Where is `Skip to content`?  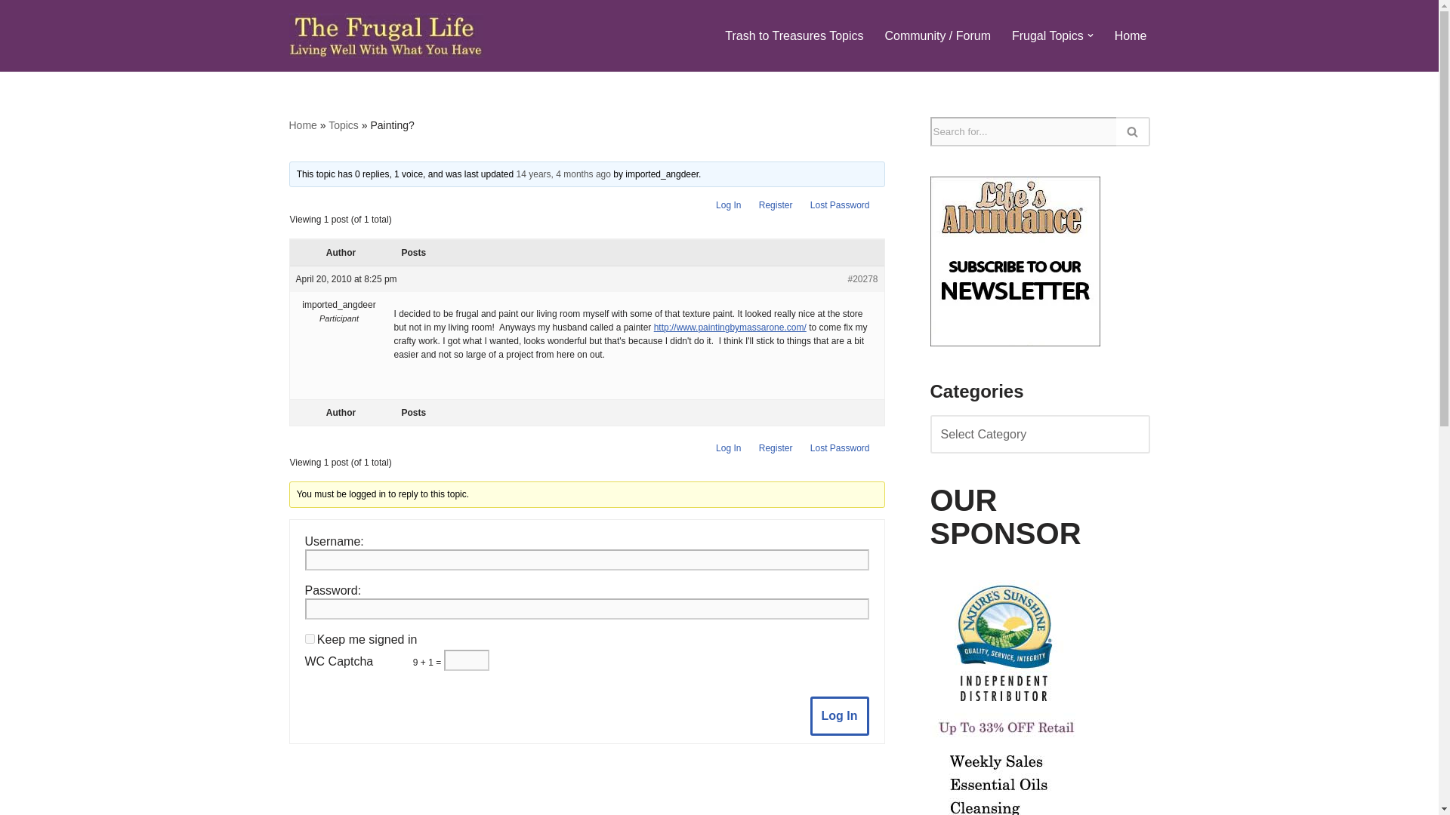
Skip to content is located at coordinates (11, 32).